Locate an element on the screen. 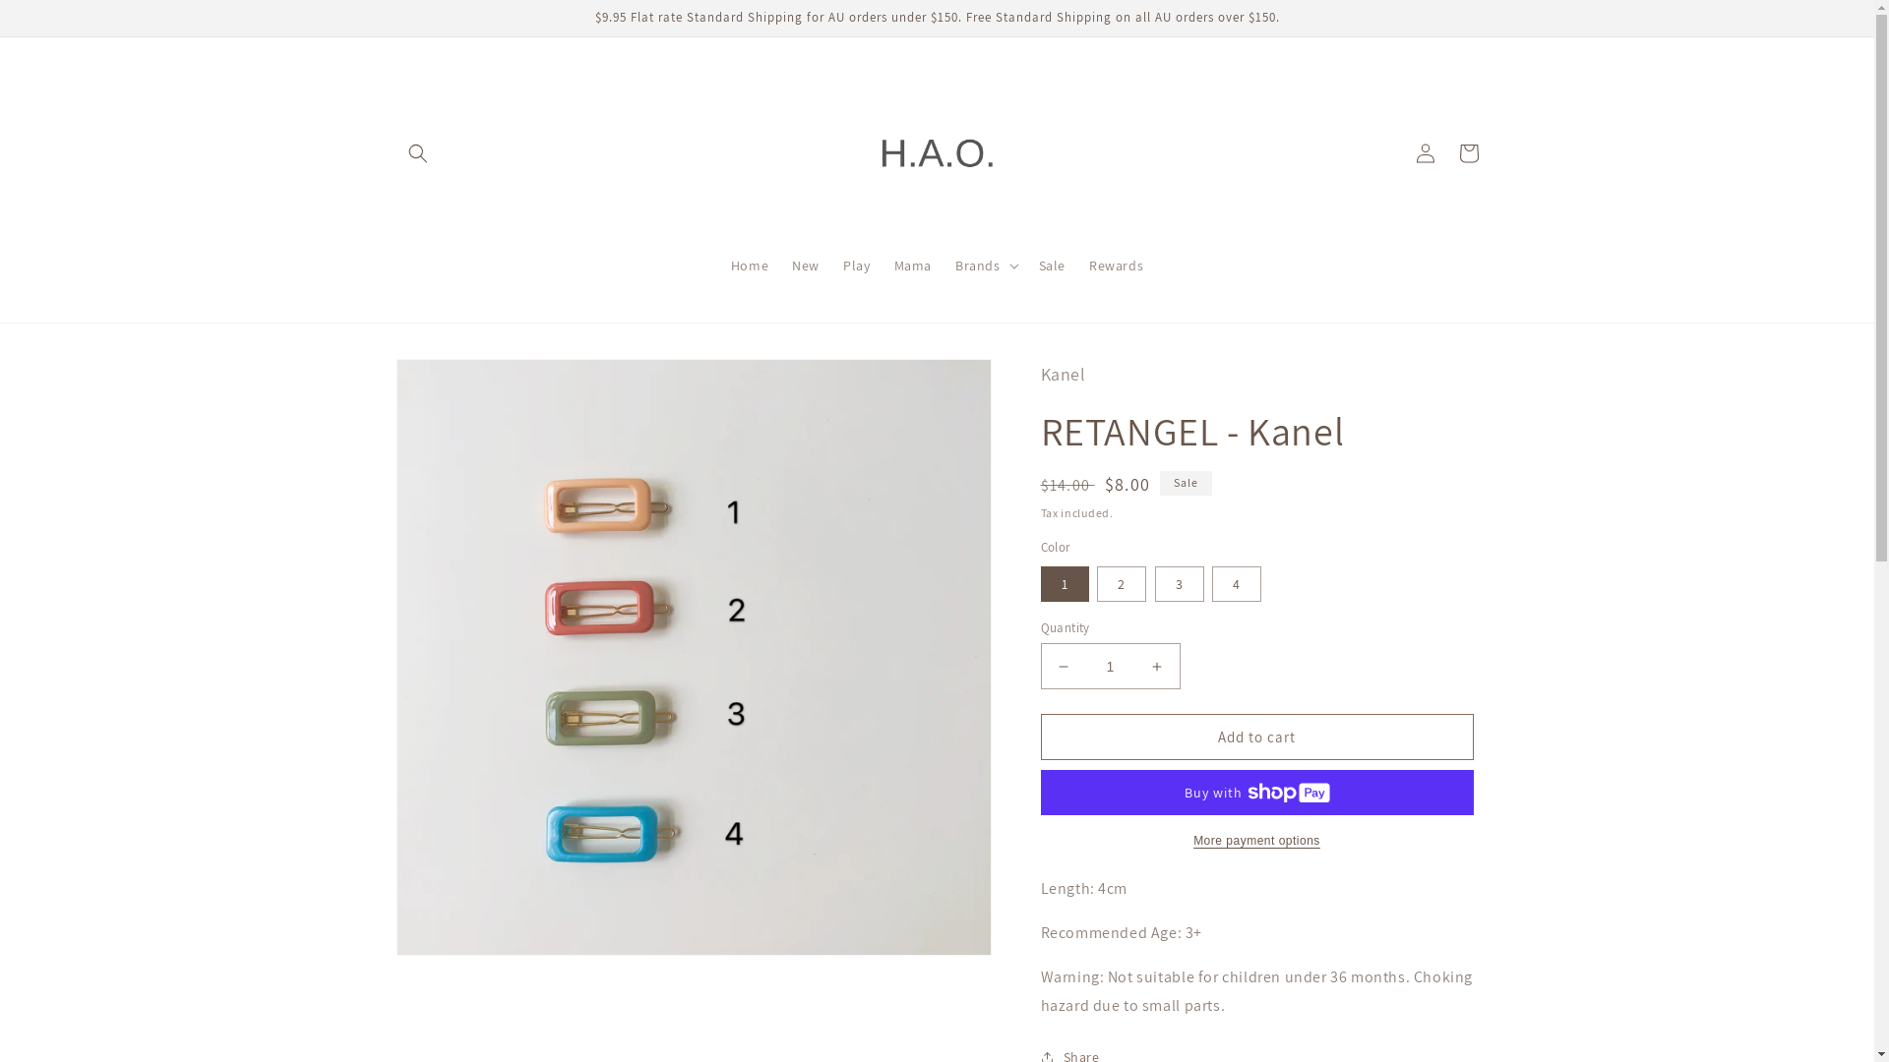  Play is located at coordinates (856, 265).